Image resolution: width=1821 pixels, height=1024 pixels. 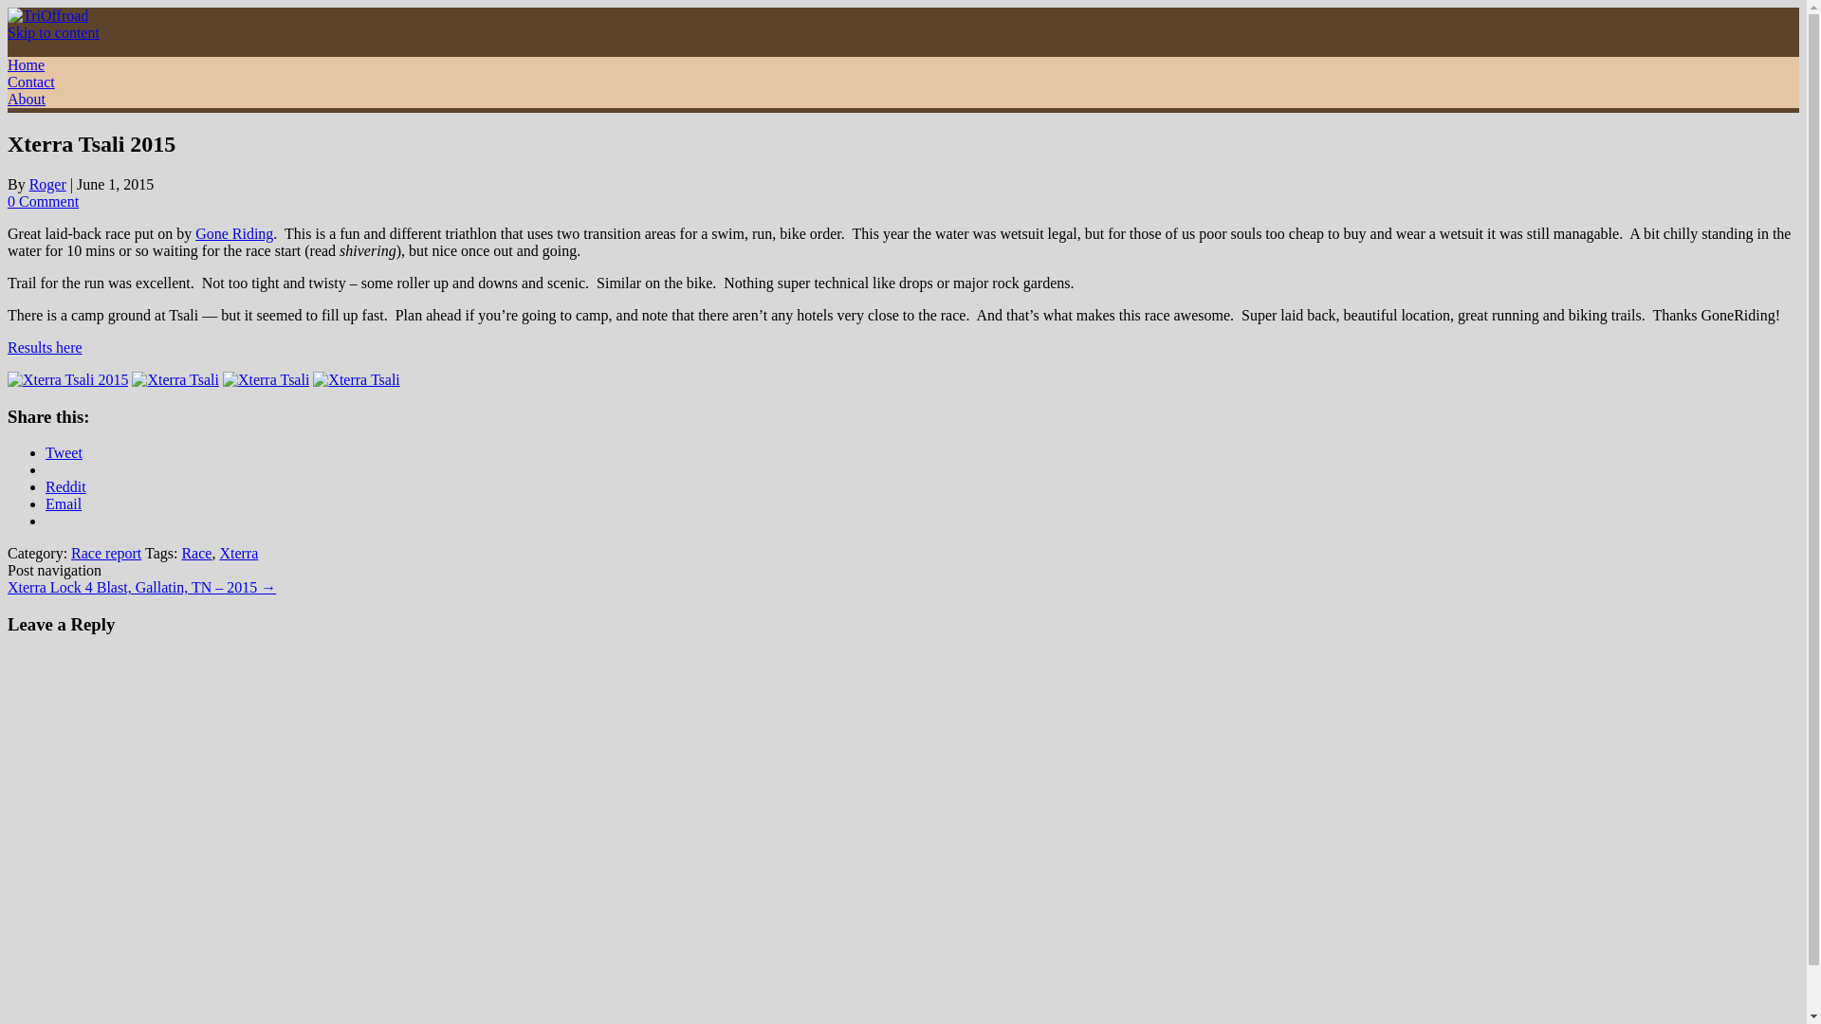 I want to click on Email, so click(x=64, y=503).